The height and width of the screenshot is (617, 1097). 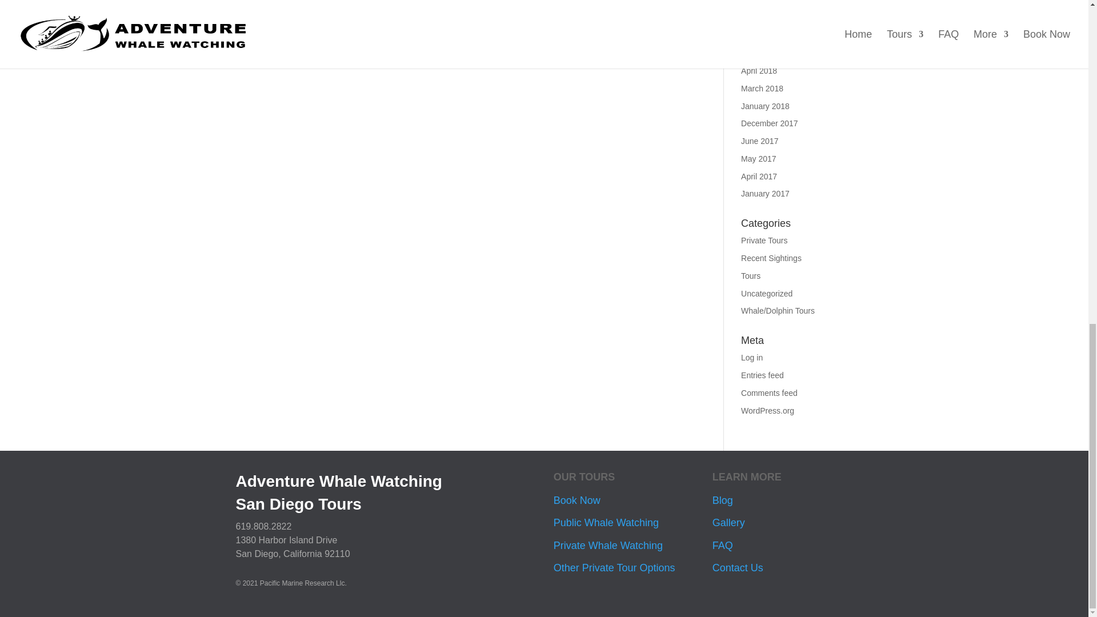 I want to click on Blog, so click(x=722, y=500).